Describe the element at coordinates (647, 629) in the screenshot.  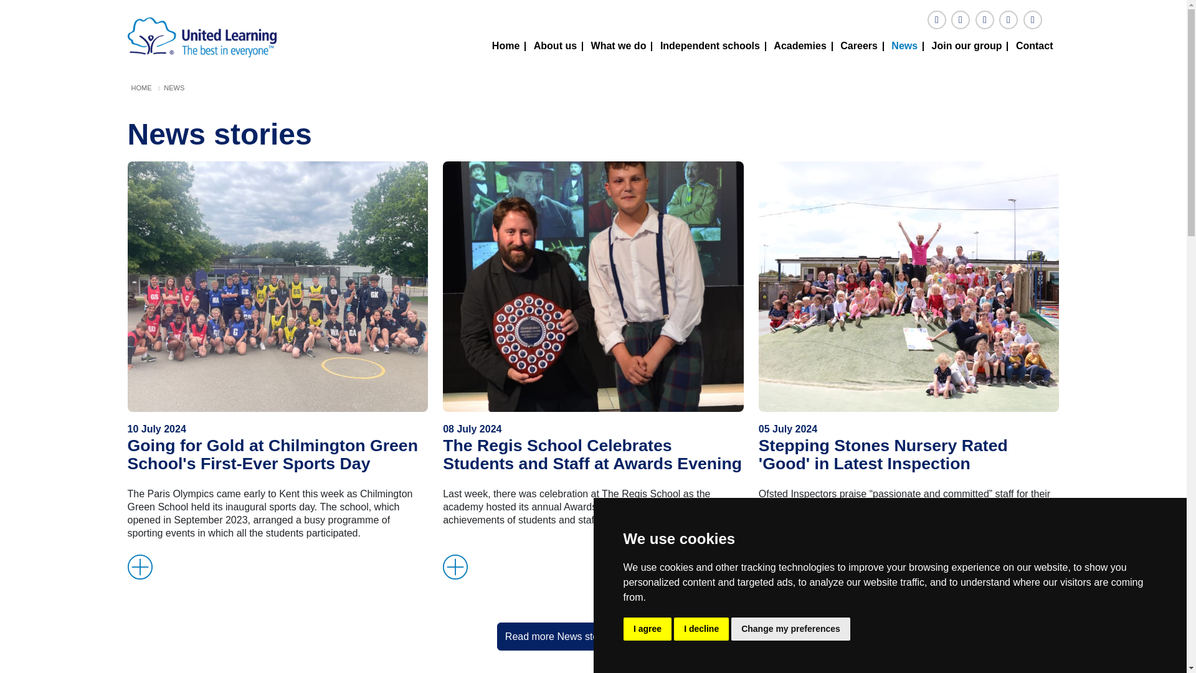
I see `I agree` at that location.